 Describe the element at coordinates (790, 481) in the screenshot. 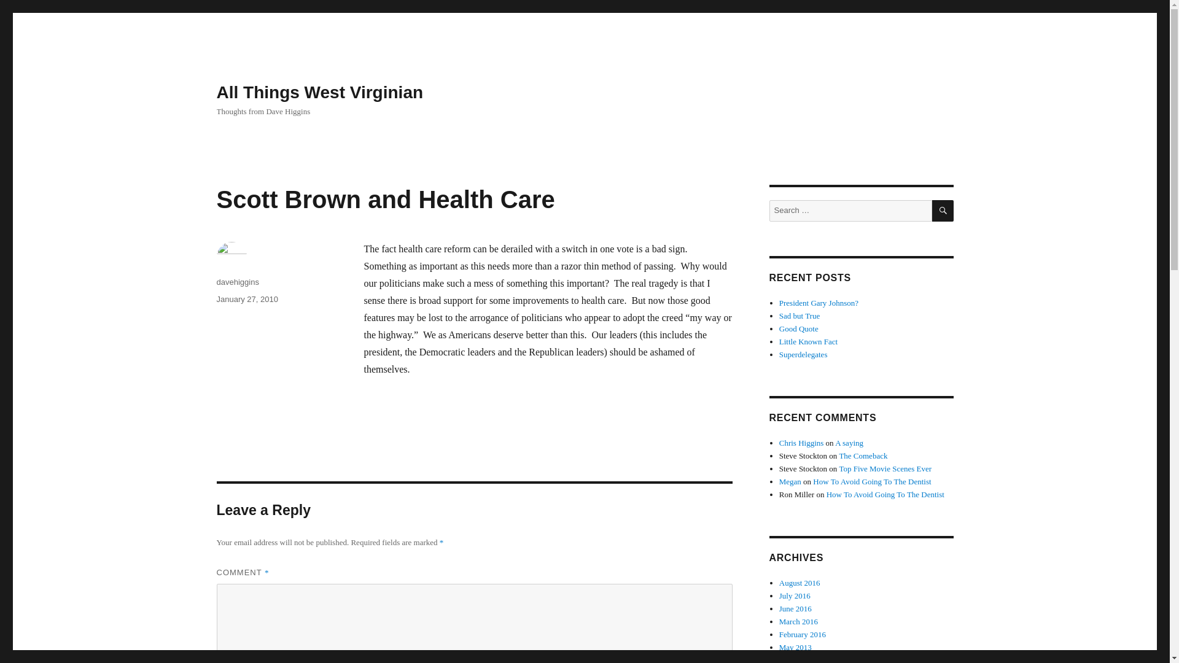

I see `Megan` at that location.